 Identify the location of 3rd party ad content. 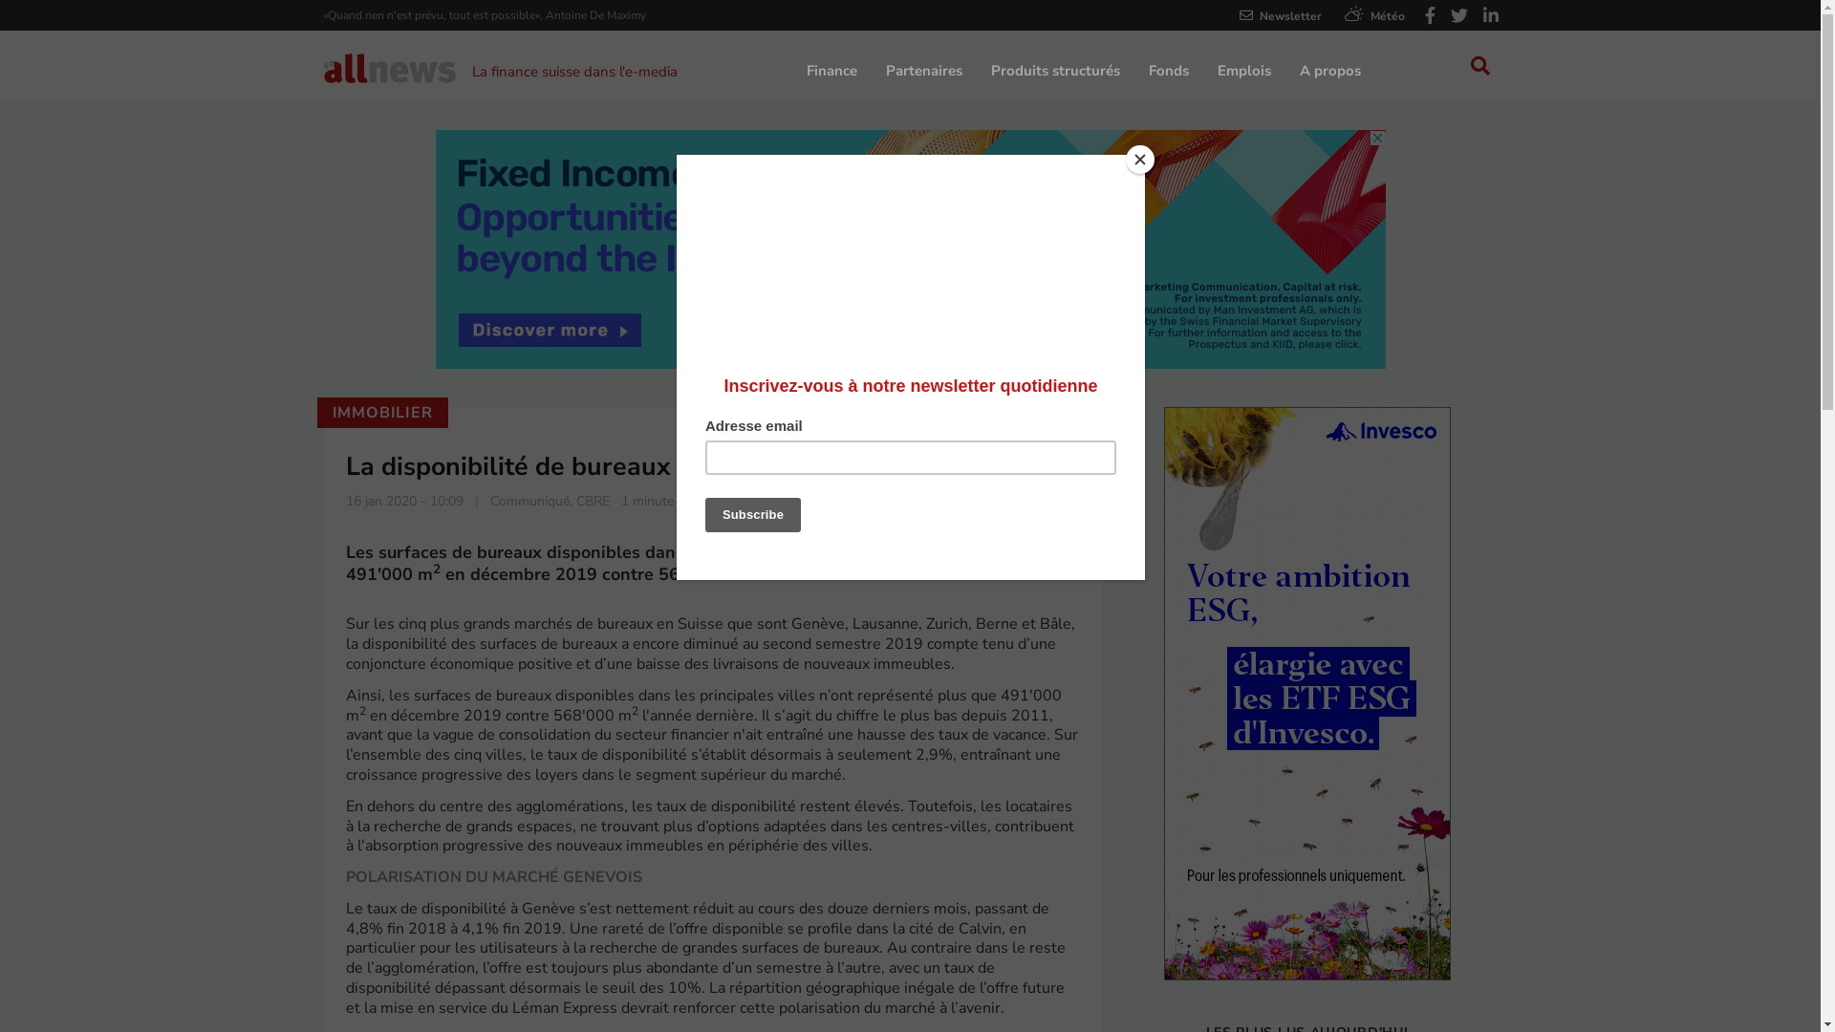
(1307, 694).